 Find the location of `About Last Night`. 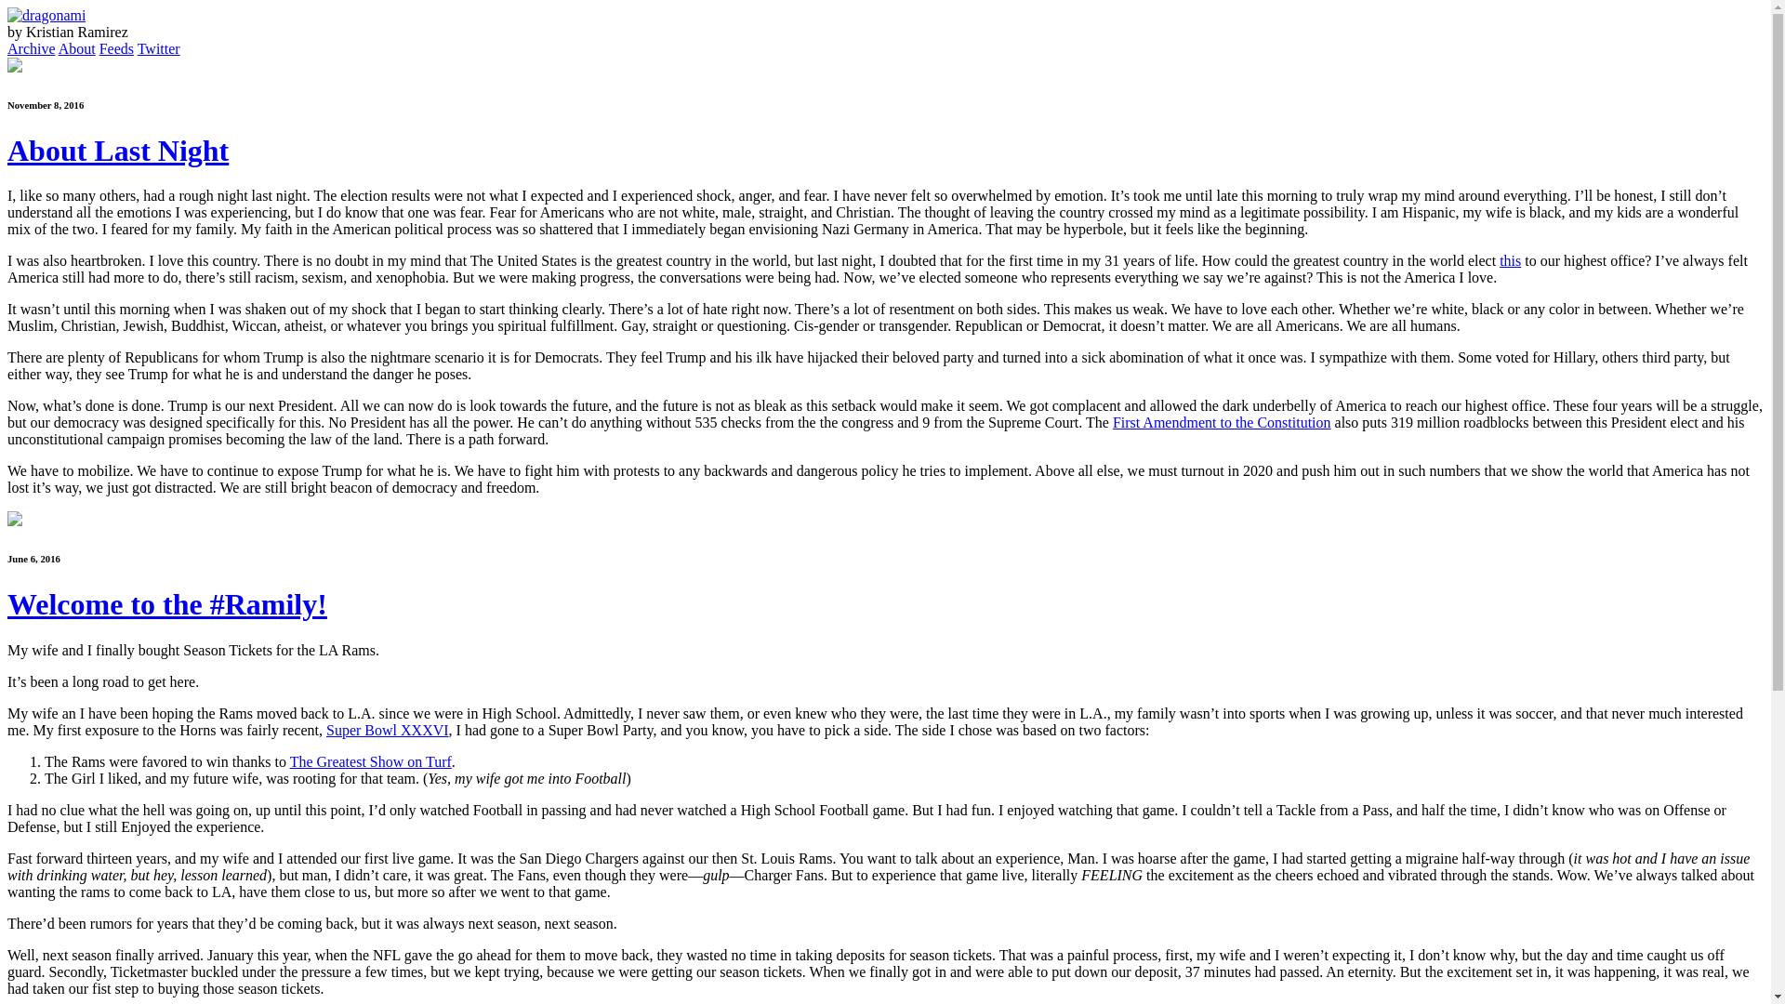

About Last Night is located at coordinates (117, 151).